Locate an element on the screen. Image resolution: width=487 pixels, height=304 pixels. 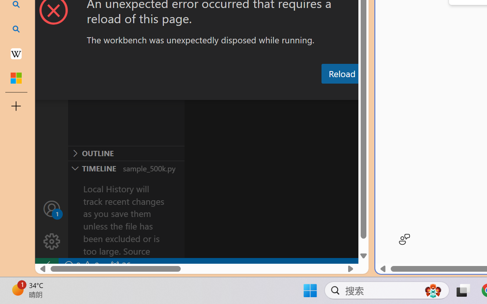
Problems (Ctrl+Shift+M) is located at coordinates (216, 92).